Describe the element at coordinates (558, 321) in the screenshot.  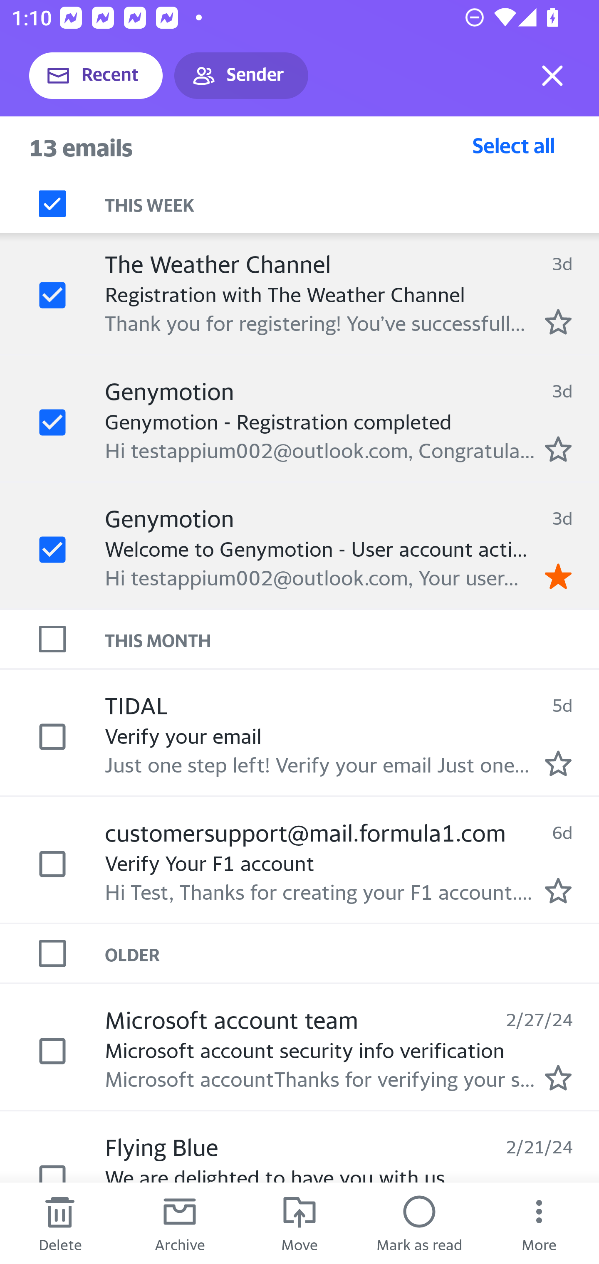
I see `Mark as starred.` at that location.